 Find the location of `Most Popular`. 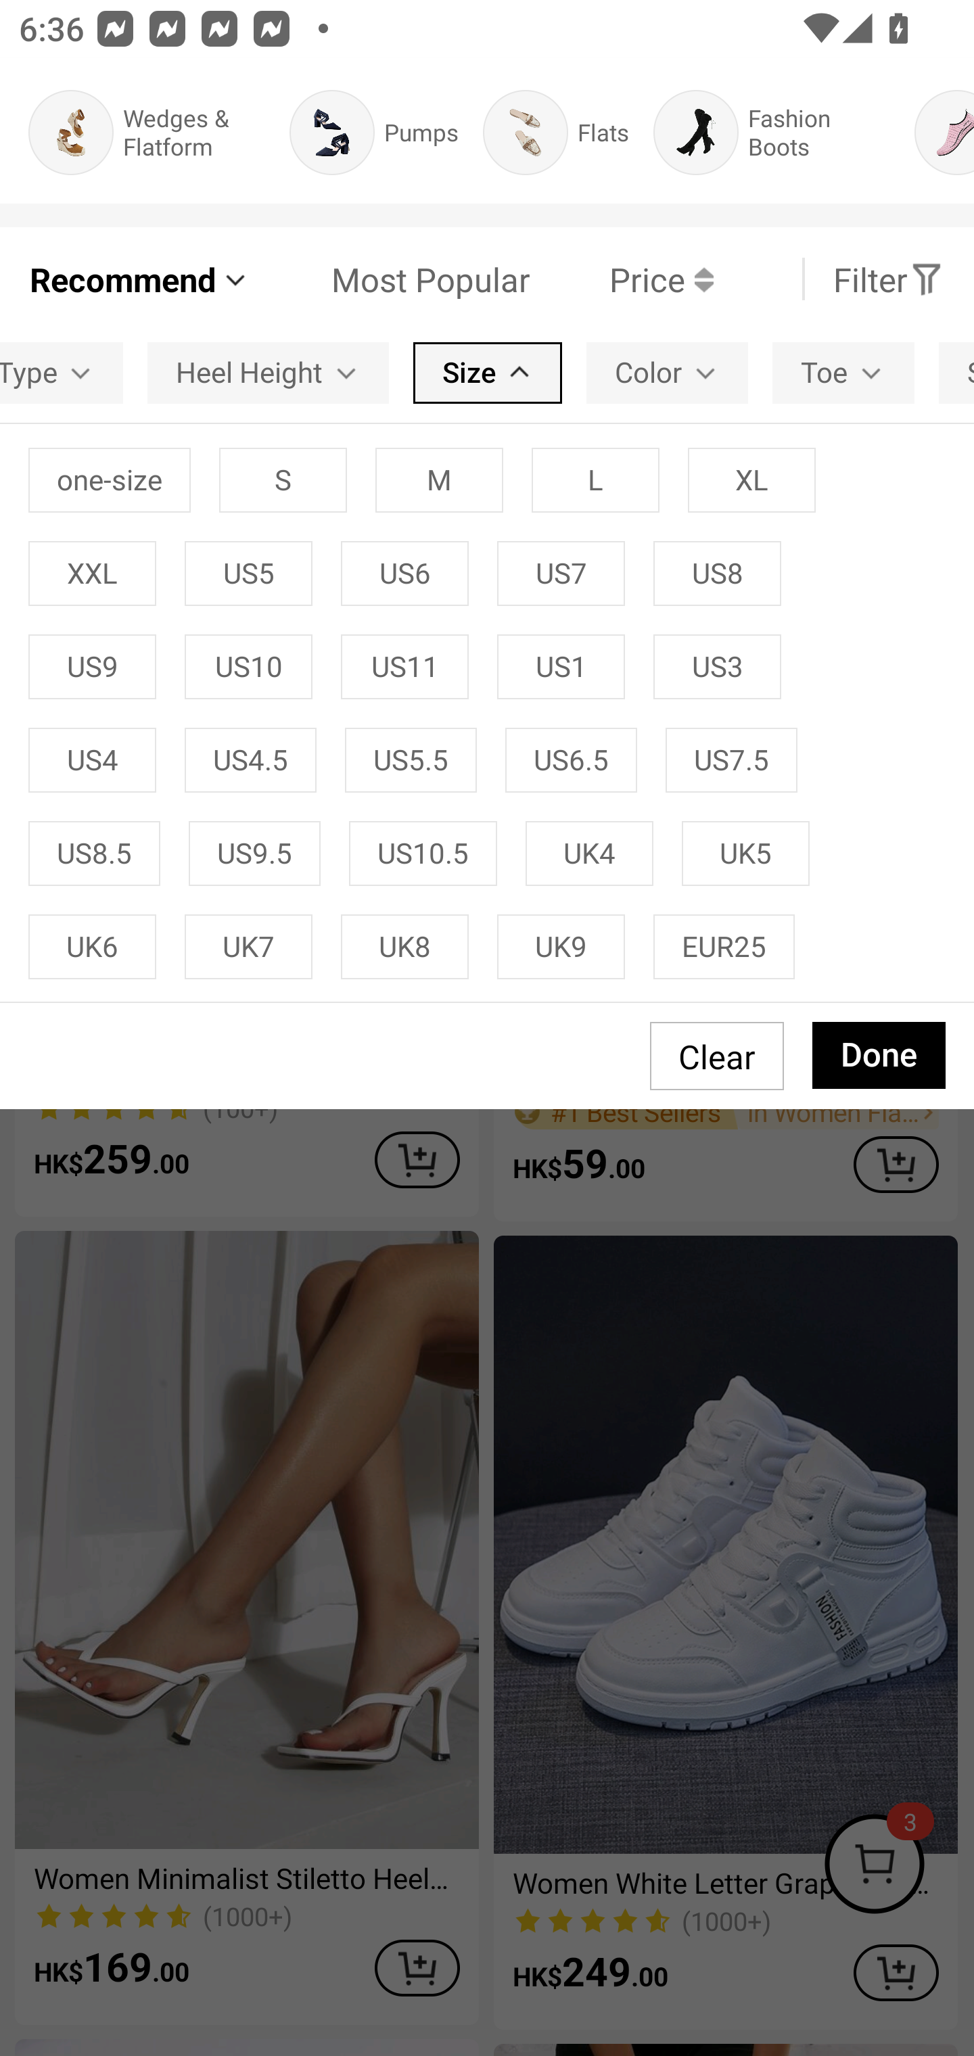

Most Popular is located at coordinates (390, 279).